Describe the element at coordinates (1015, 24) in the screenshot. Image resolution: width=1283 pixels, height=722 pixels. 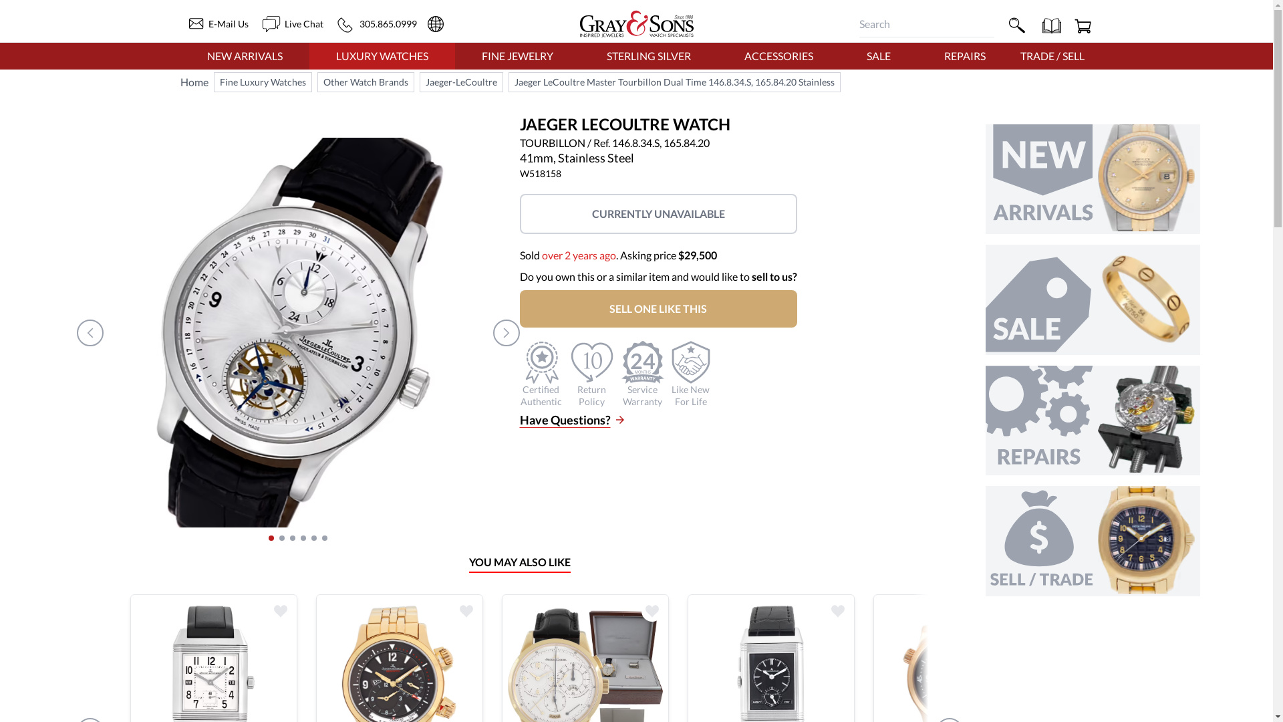
I see `Search` at that location.